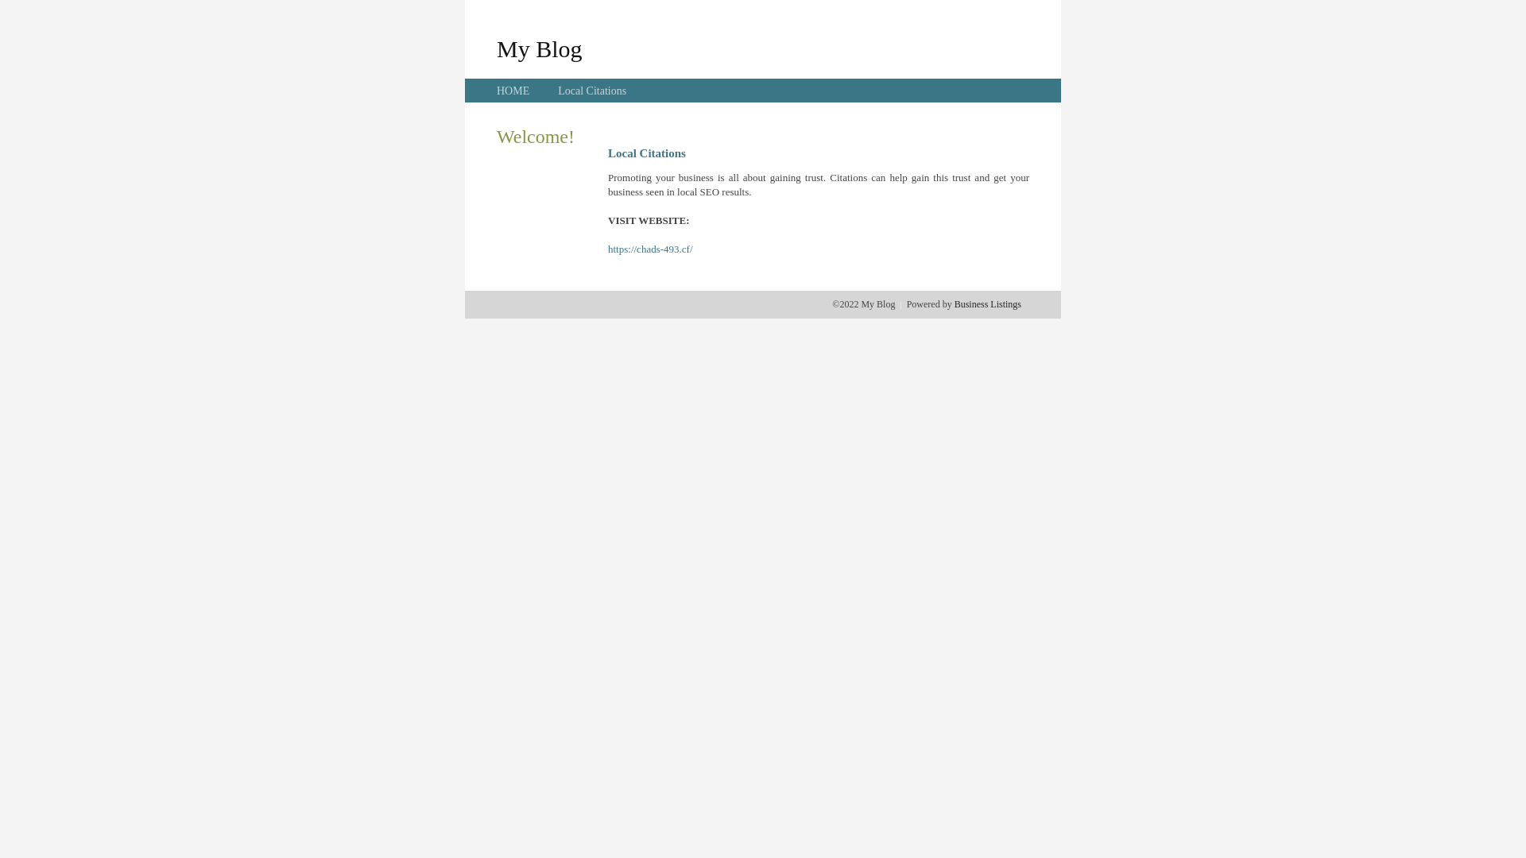 Image resolution: width=1526 pixels, height=858 pixels. I want to click on https://chads-493.cf/, so click(650, 249).